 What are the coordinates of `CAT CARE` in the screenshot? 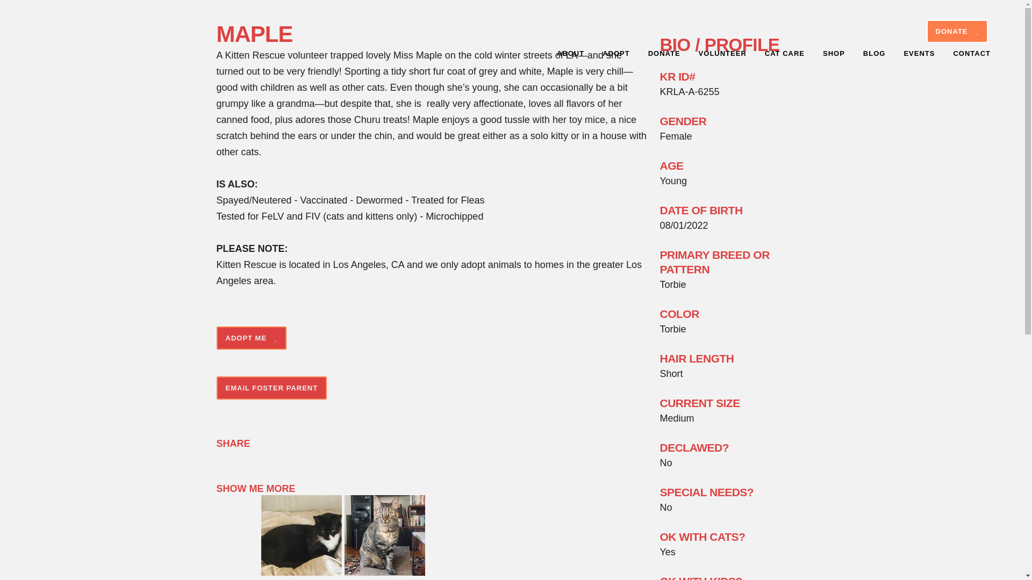 It's located at (785, 54).